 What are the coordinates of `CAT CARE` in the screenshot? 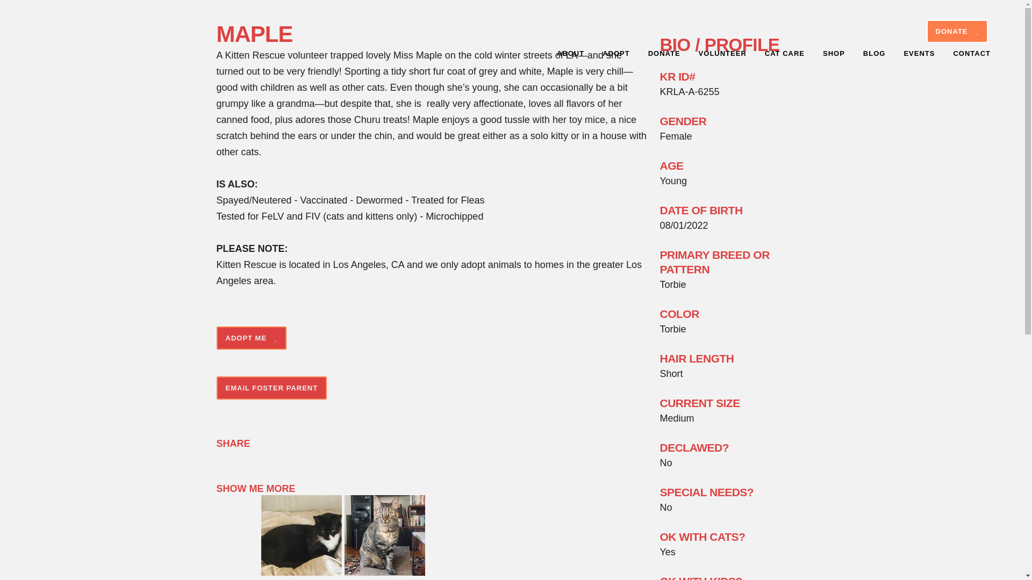 It's located at (785, 54).